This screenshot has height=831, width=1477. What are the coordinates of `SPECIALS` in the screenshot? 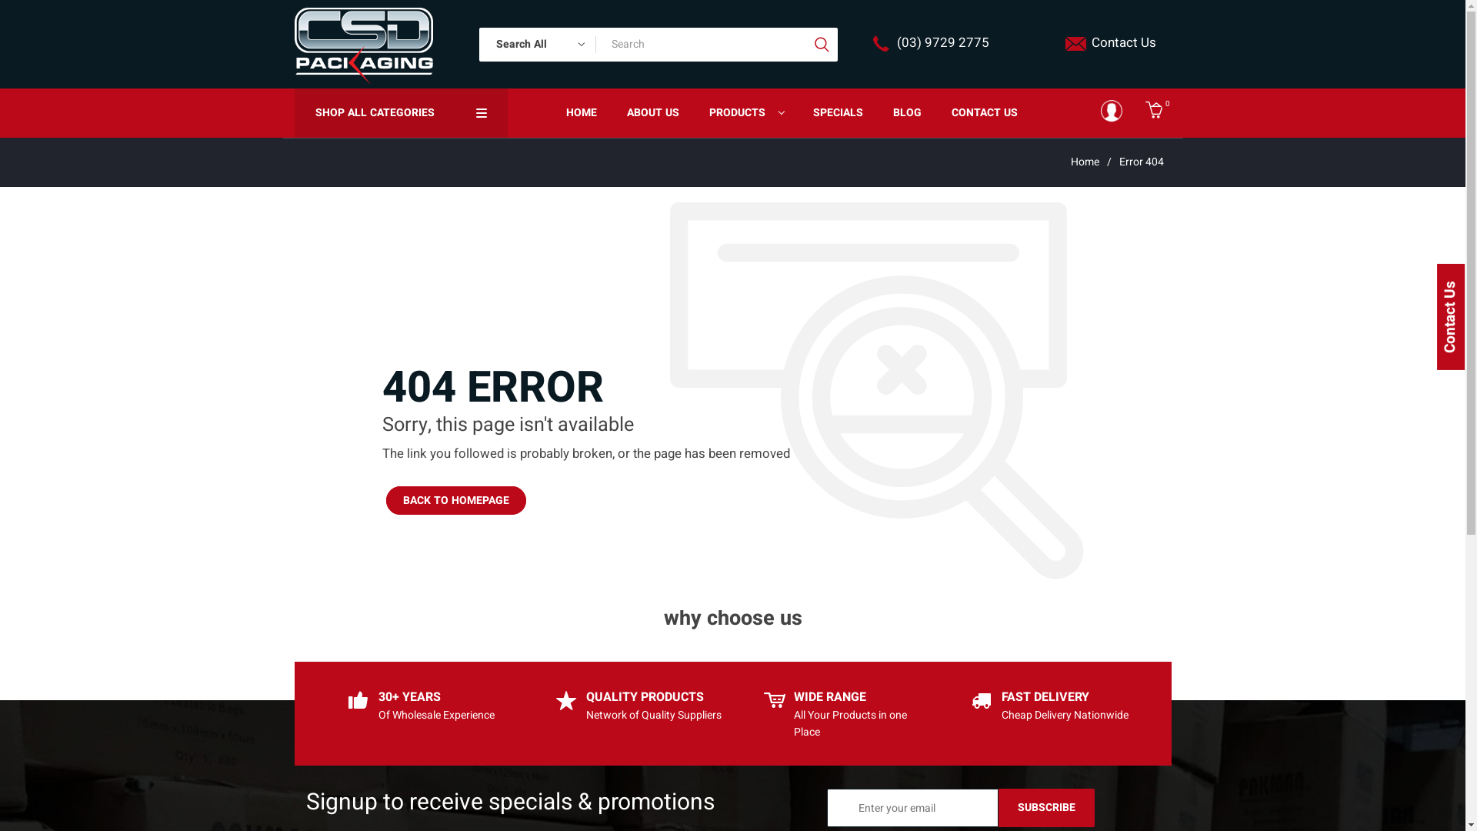 It's located at (838, 112).